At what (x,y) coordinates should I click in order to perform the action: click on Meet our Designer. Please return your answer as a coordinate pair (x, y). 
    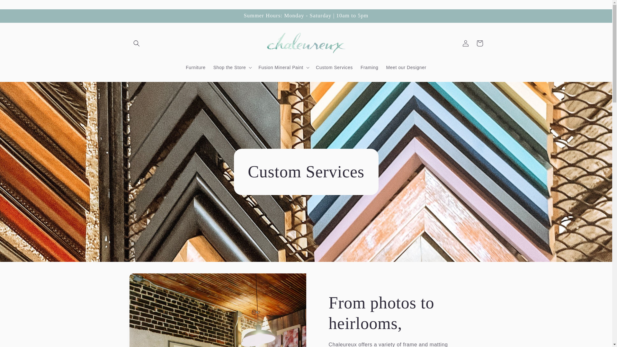
    Looking at the image, I should click on (406, 67).